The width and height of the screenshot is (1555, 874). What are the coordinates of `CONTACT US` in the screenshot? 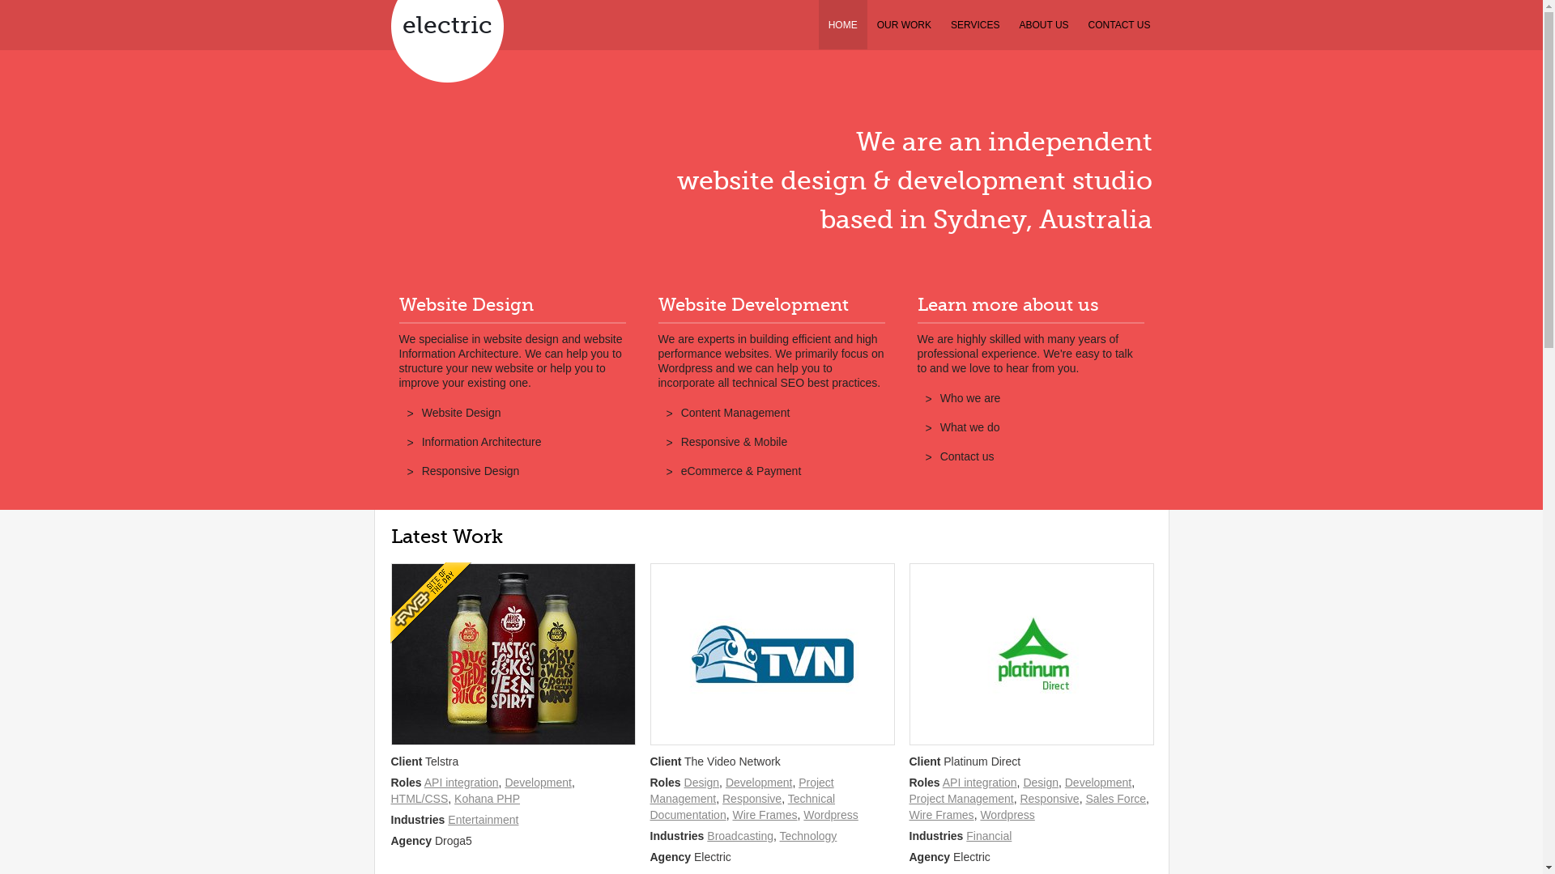 It's located at (1119, 24).